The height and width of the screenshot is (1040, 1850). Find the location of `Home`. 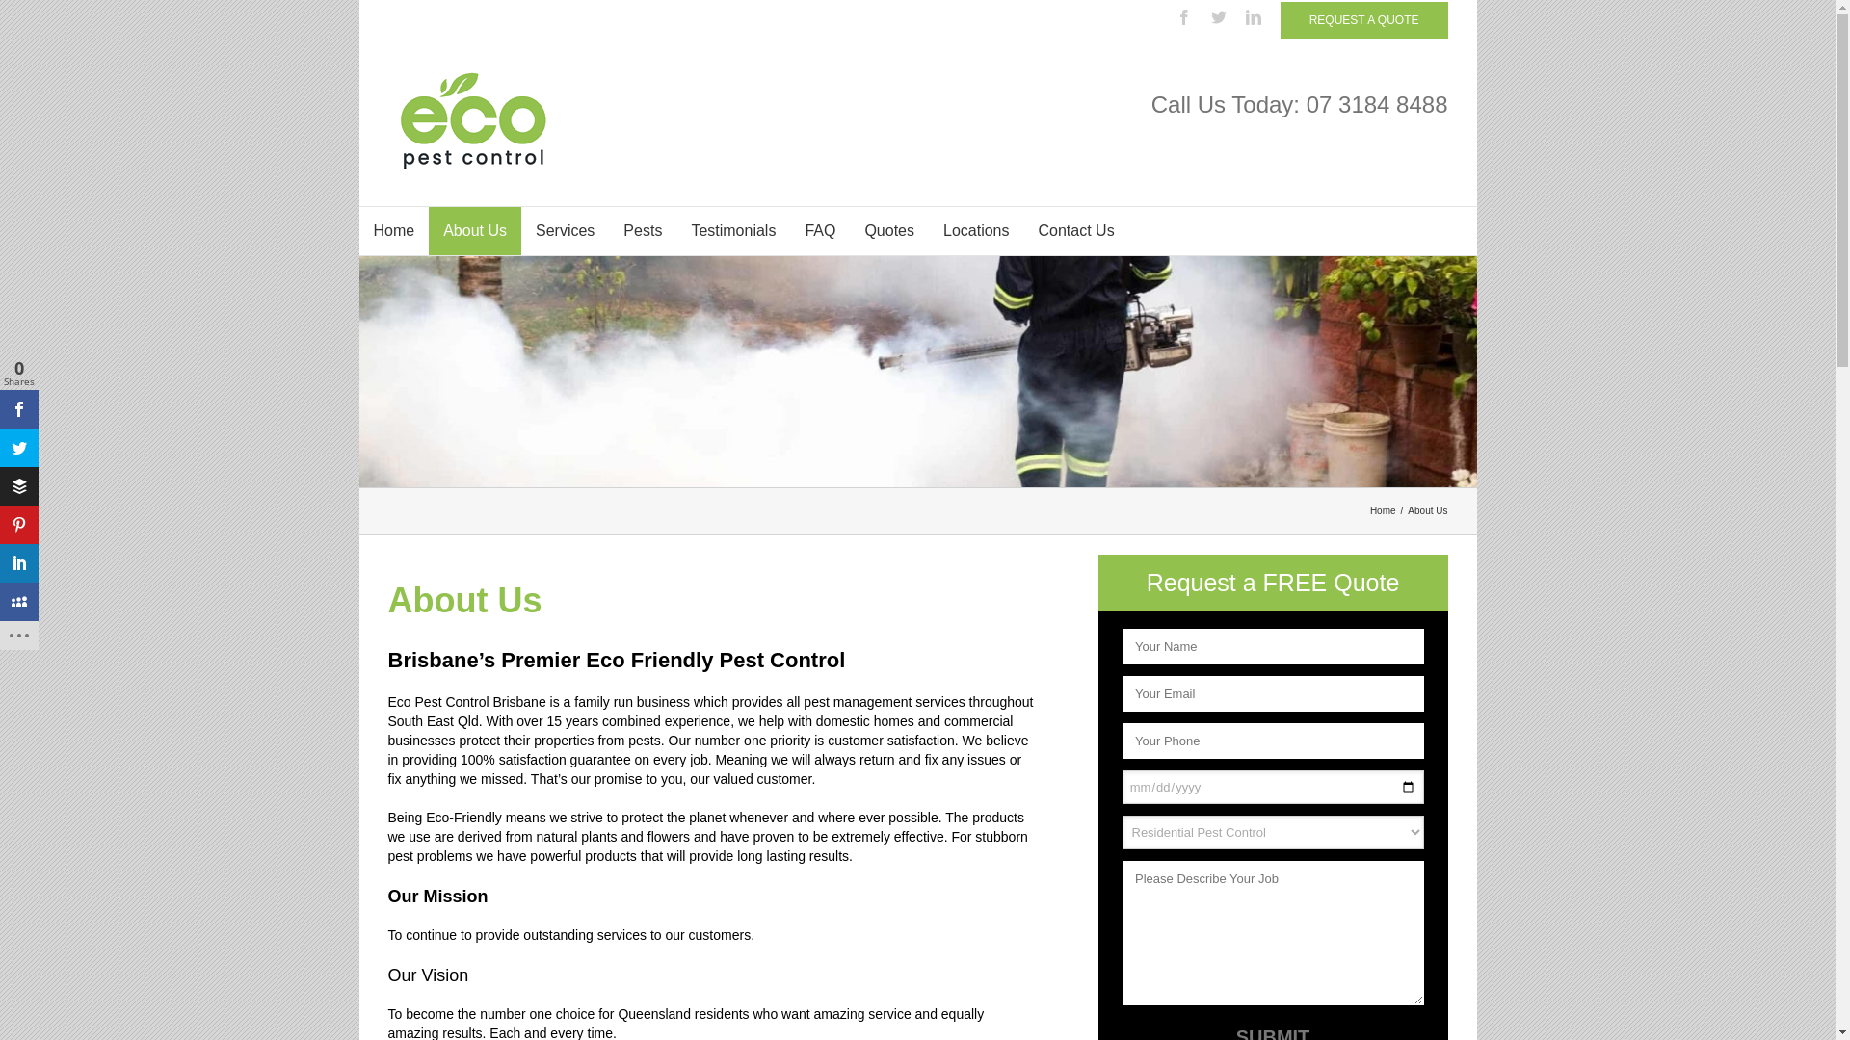

Home is located at coordinates (393, 231).